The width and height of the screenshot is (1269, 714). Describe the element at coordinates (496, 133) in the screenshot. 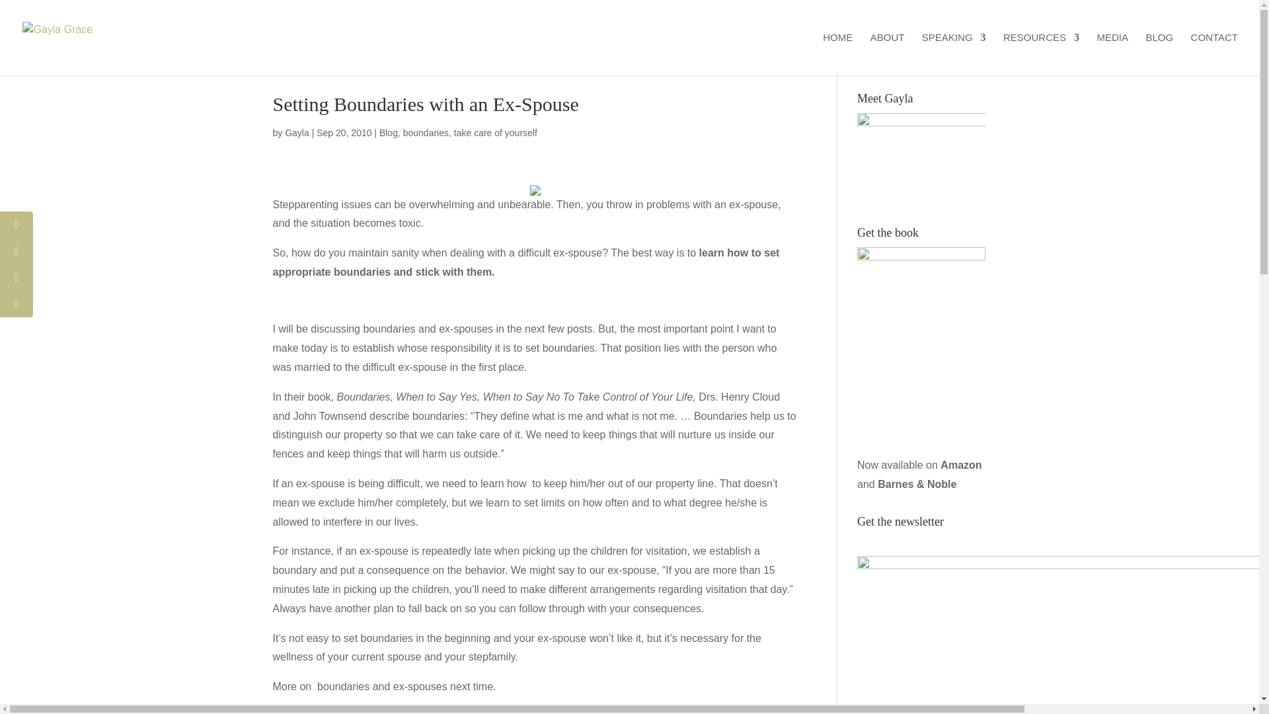

I see `take care of yourself` at that location.